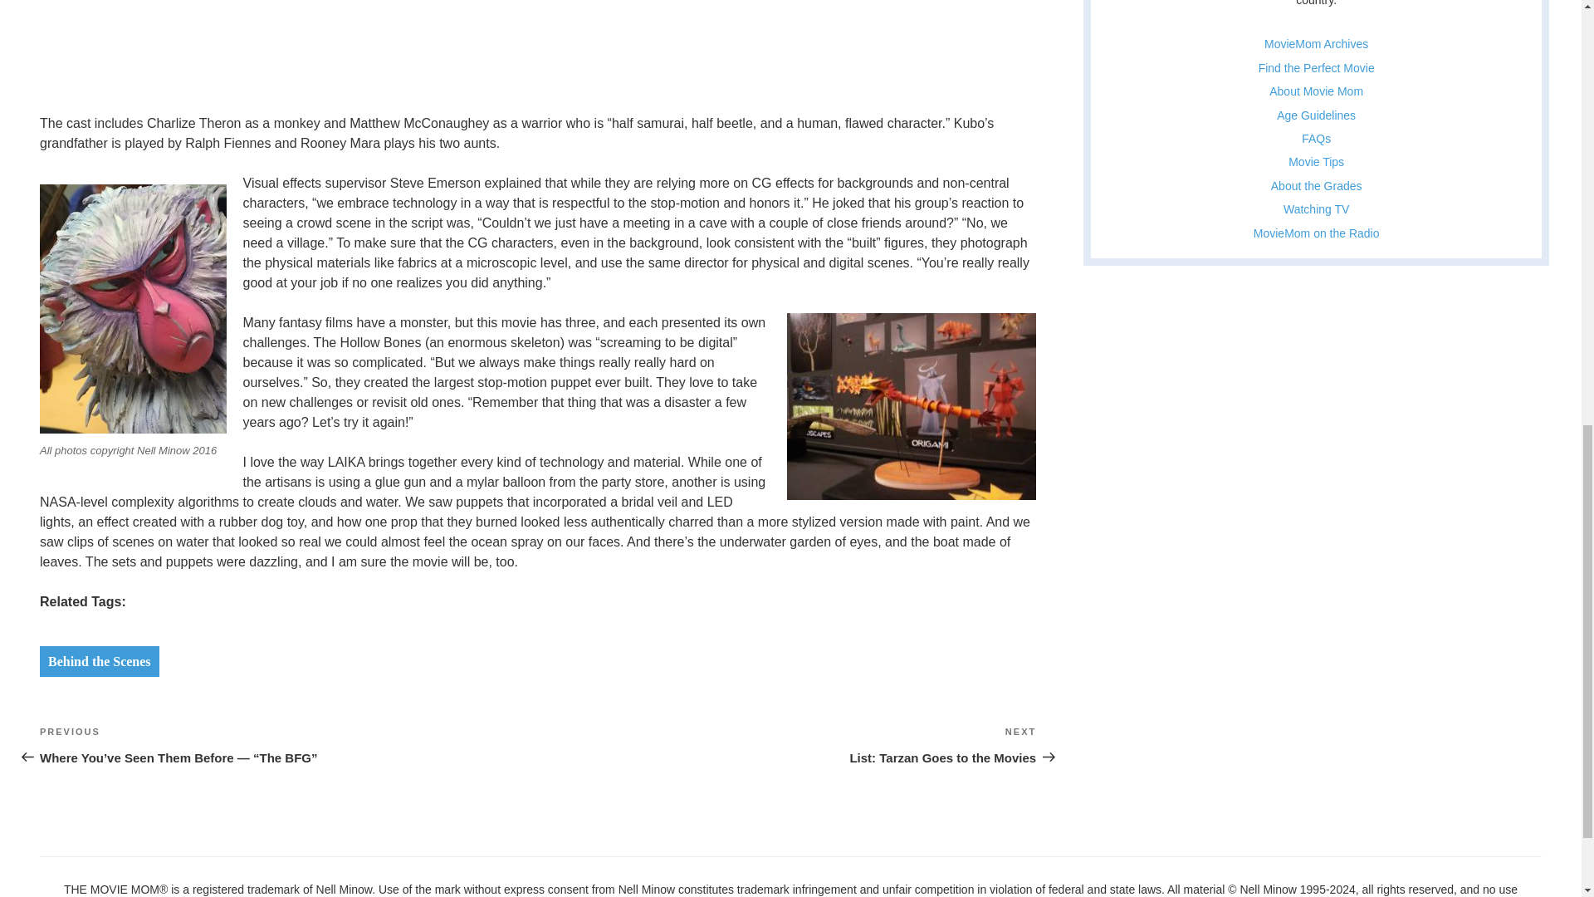  Describe the element at coordinates (787, 744) in the screenshot. I see `MovieMom Archives` at that location.